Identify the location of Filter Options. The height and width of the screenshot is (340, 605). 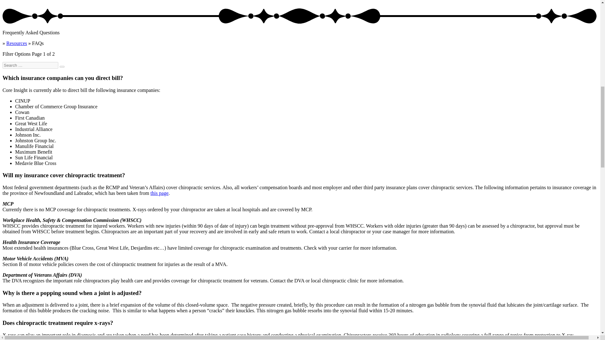
(16, 54).